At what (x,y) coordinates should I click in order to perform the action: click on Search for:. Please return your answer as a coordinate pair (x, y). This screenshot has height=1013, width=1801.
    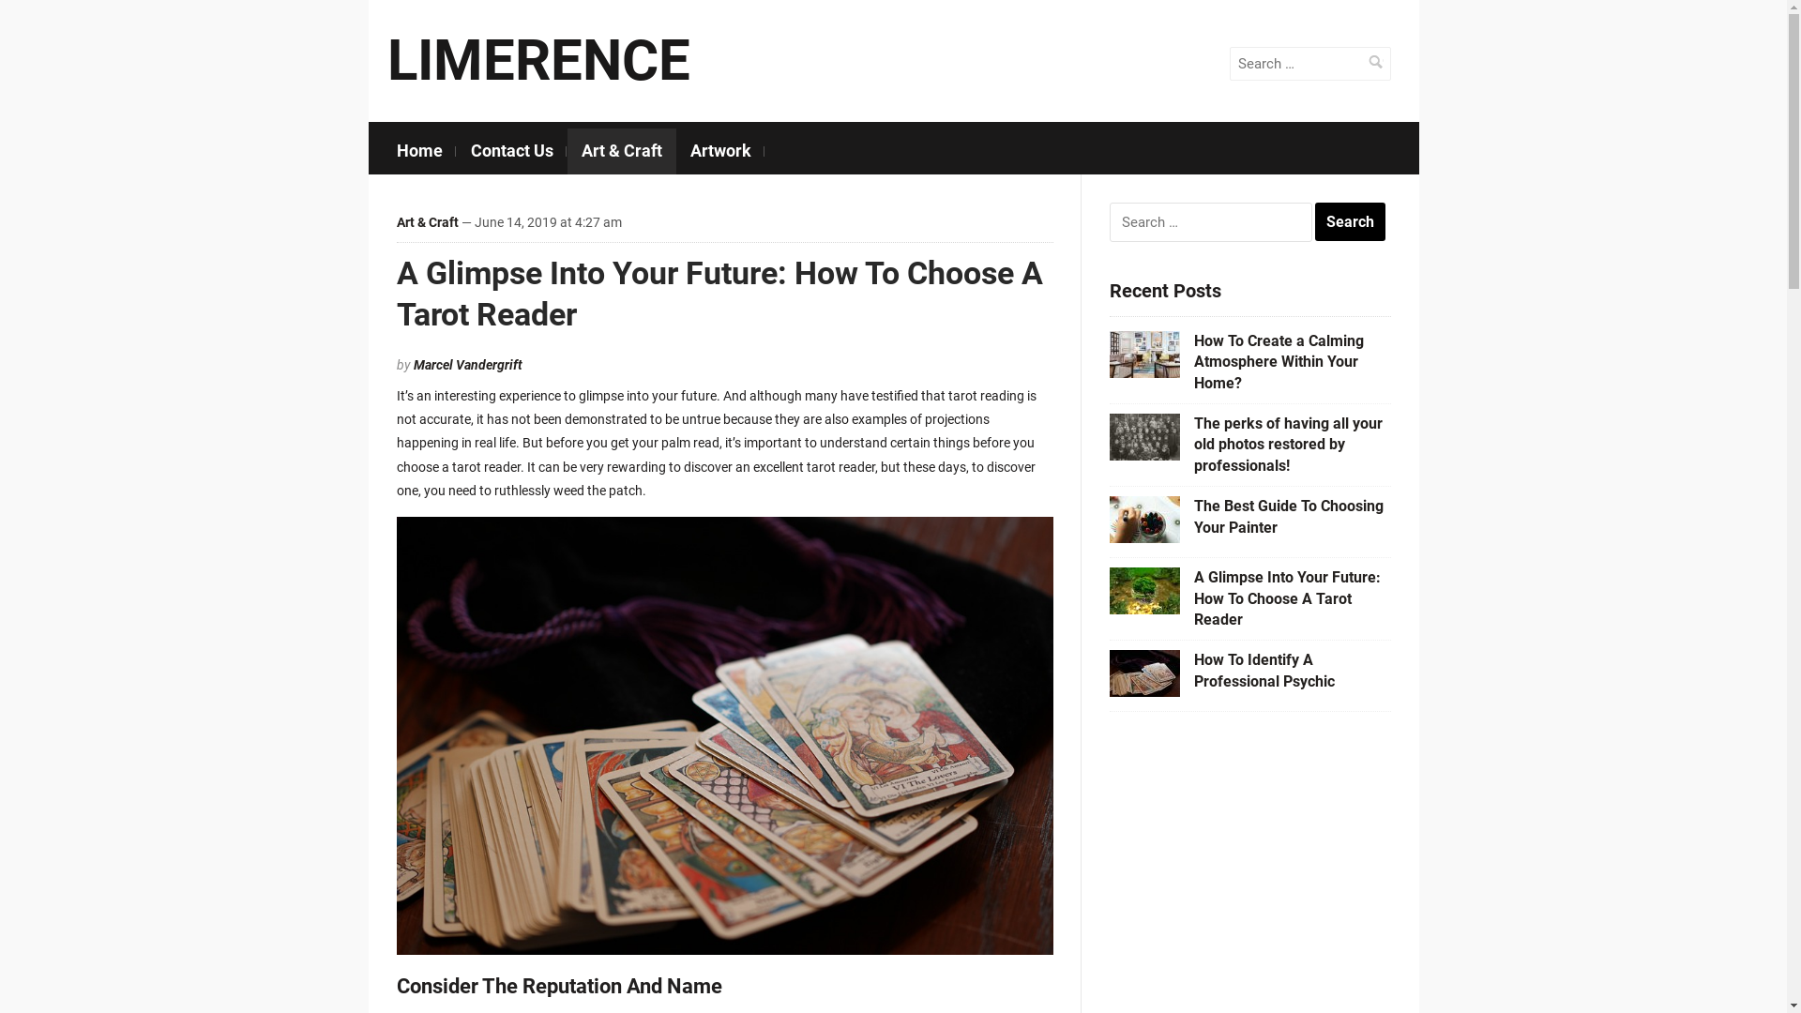
    Looking at the image, I should click on (1210, 222).